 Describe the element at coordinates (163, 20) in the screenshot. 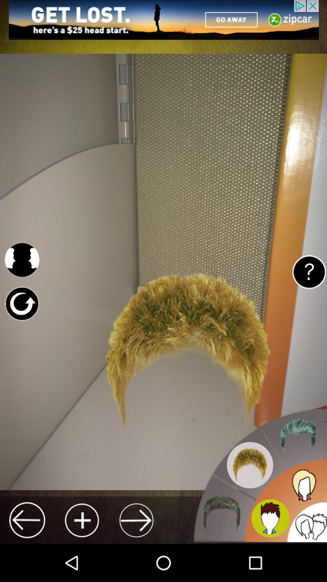

I see `view the adversitement` at that location.